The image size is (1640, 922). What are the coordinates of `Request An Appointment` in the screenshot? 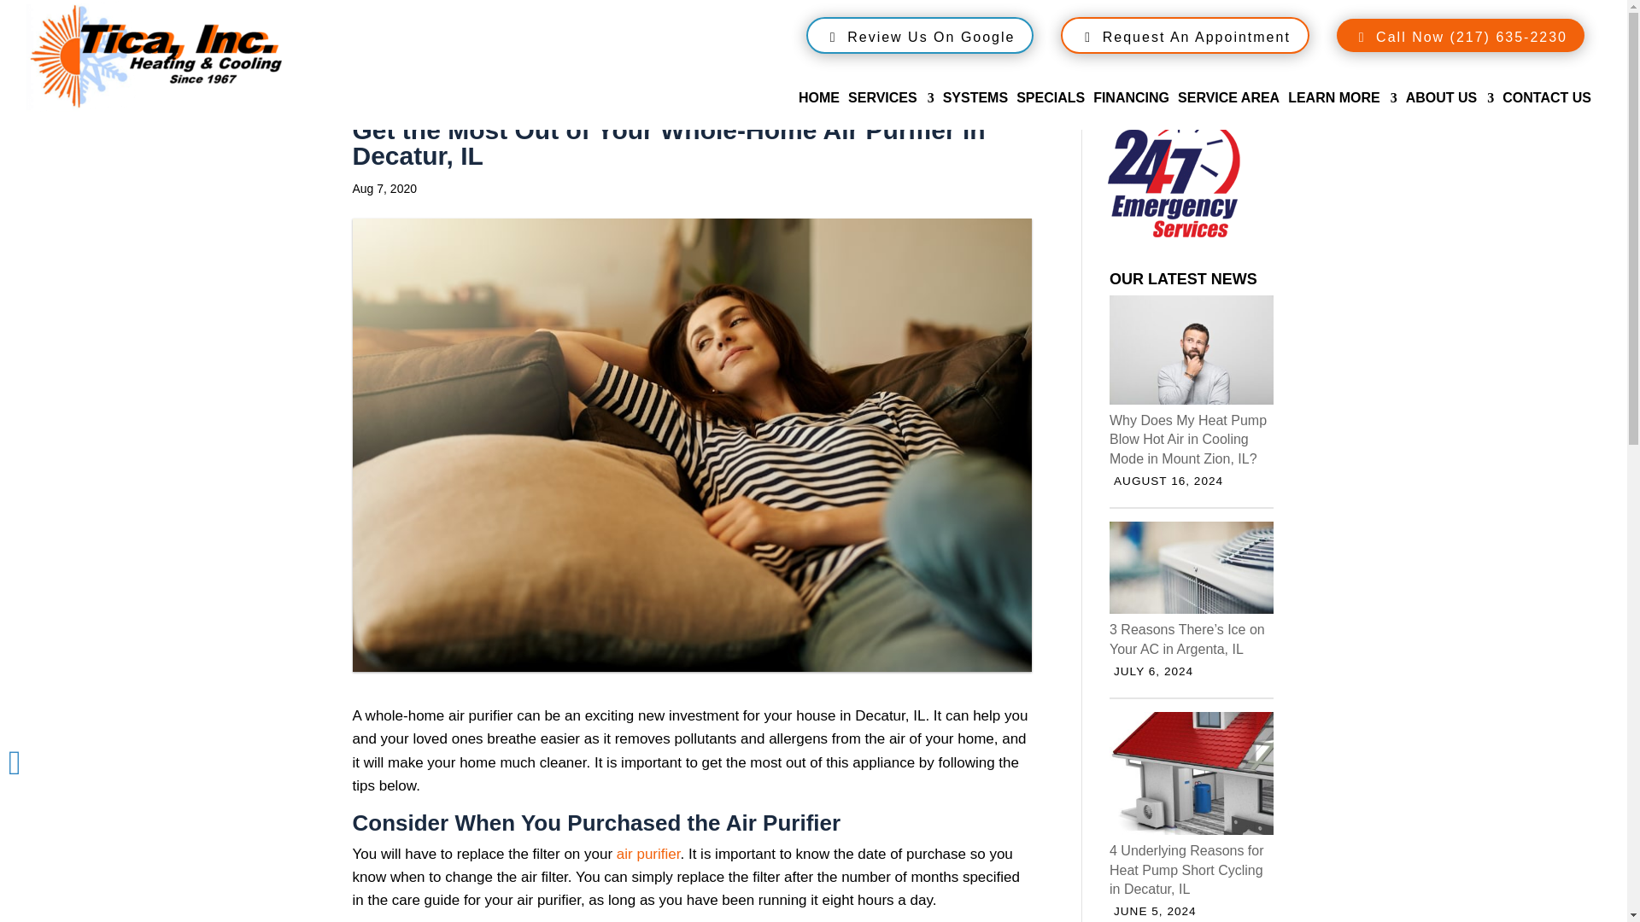 It's located at (1185, 35).